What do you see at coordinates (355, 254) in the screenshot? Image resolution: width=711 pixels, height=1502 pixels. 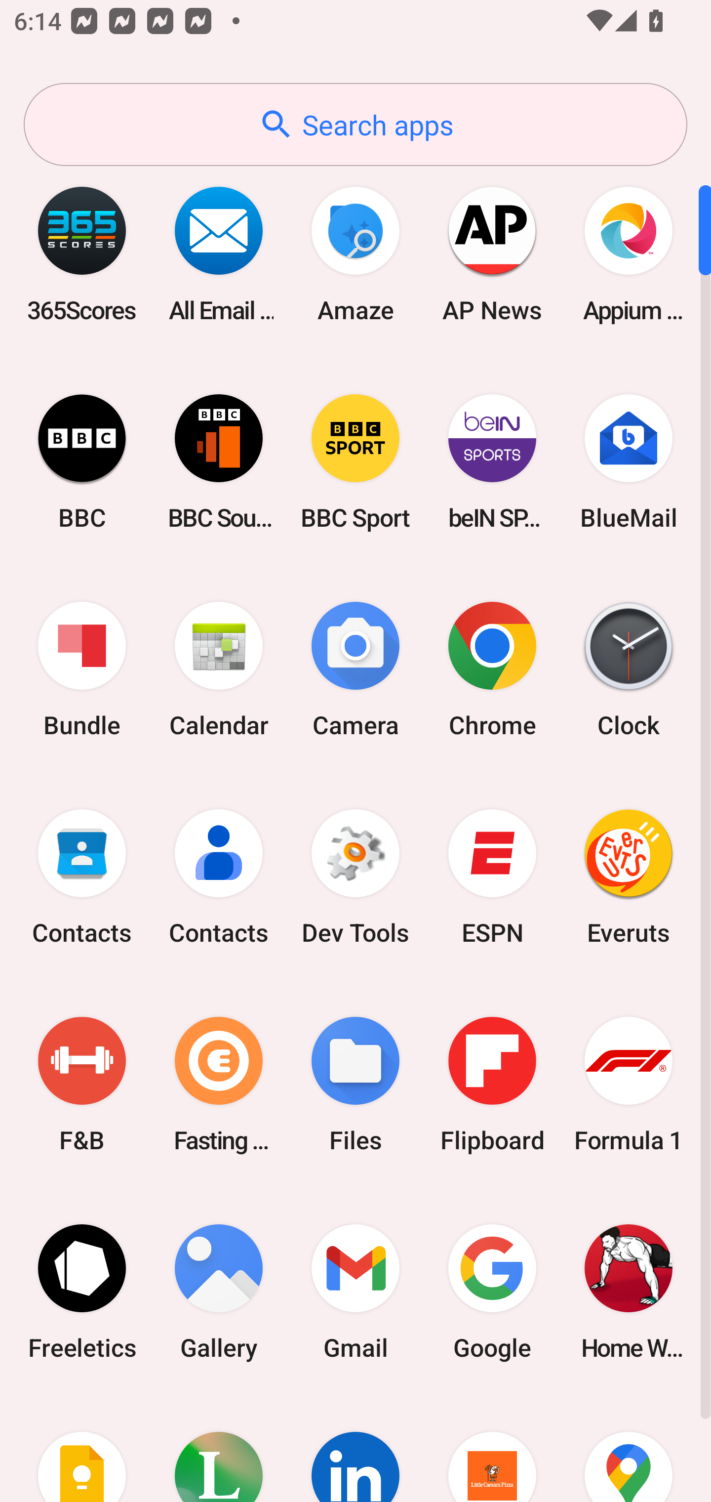 I see `Amaze` at bounding box center [355, 254].